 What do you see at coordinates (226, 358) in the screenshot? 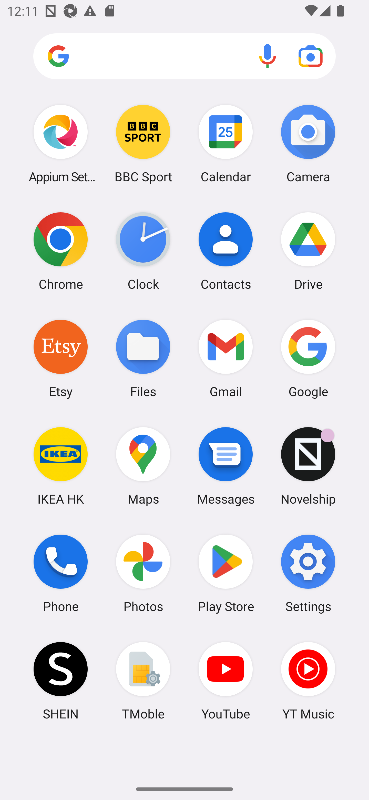
I see `Gmail` at bounding box center [226, 358].